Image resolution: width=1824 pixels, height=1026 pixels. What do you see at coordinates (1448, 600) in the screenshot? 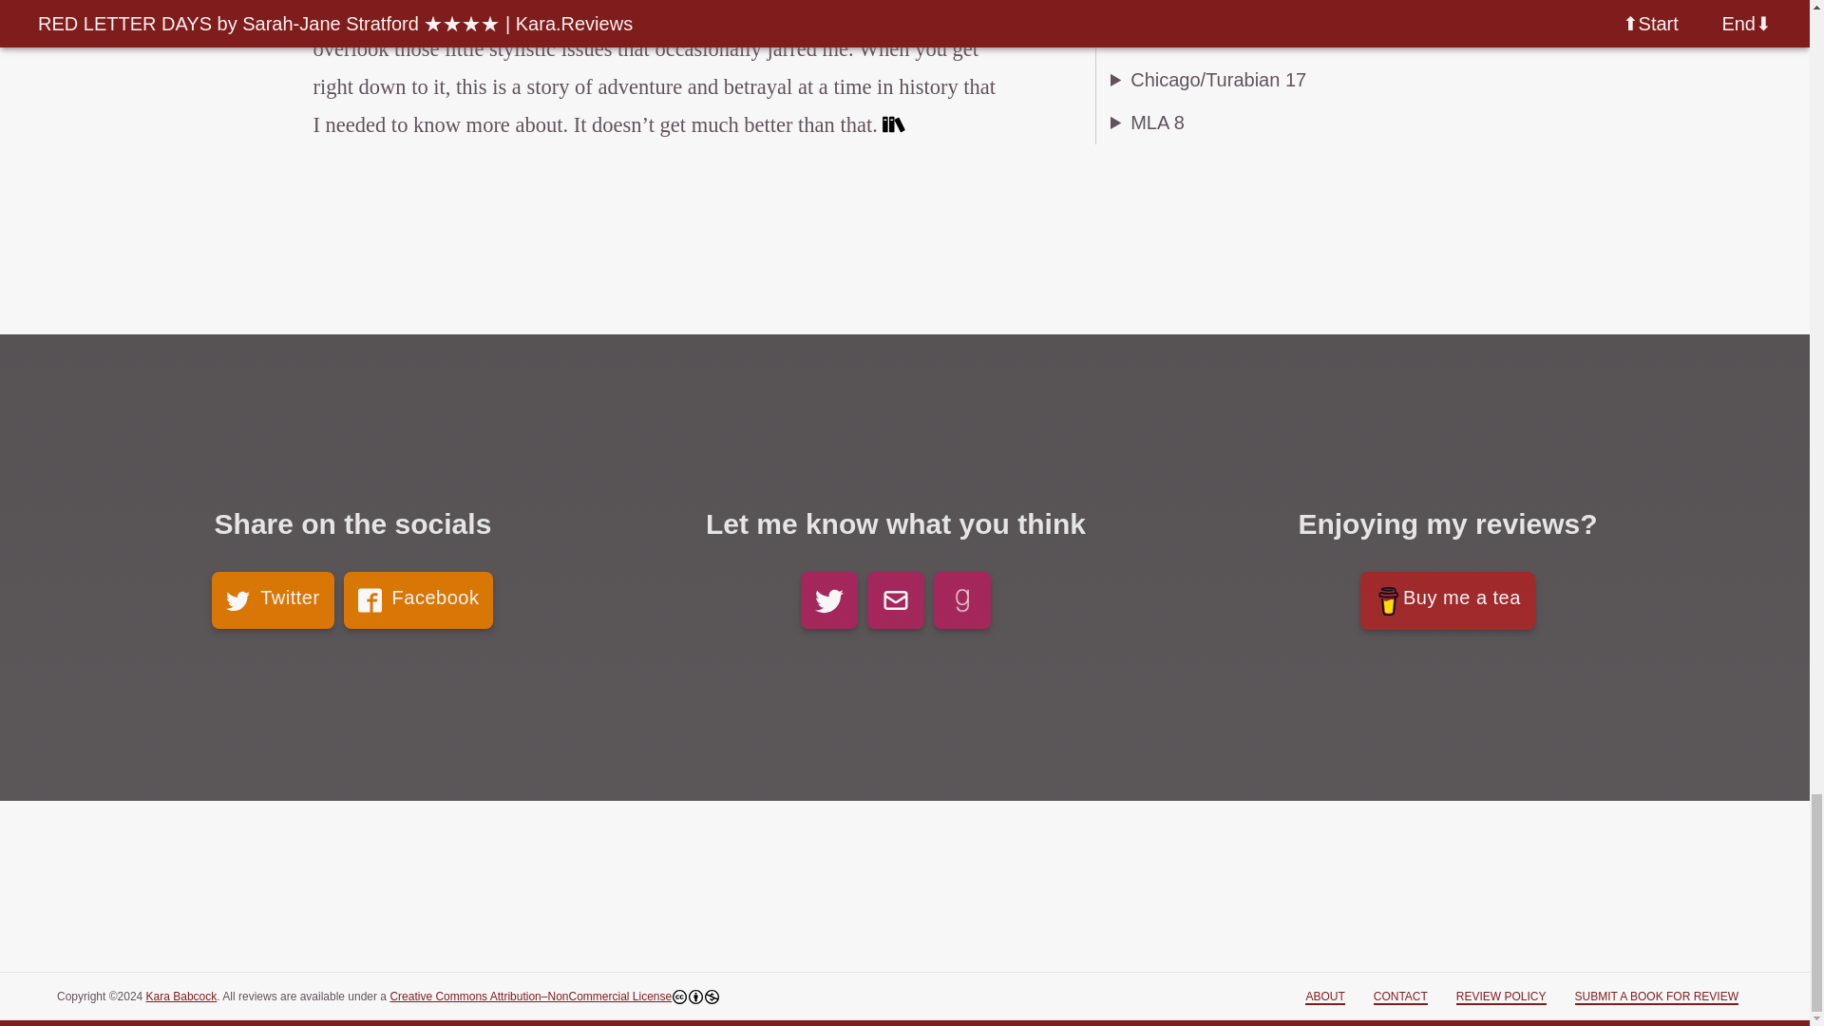
I see `Buy me a tea` at bounding box center [1448, 600].